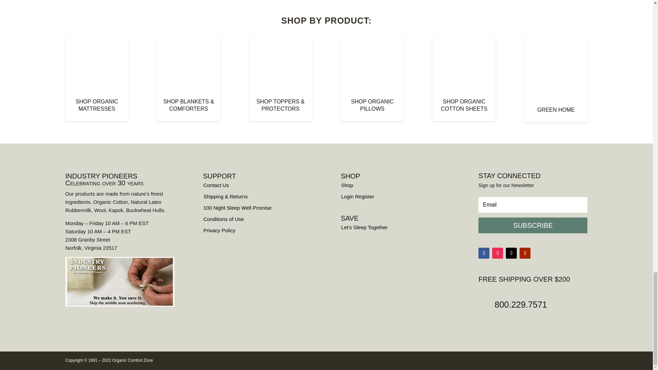 This screenshot has width=658, height=370. I want to click on Follow on Facebook, so click(484, 253).